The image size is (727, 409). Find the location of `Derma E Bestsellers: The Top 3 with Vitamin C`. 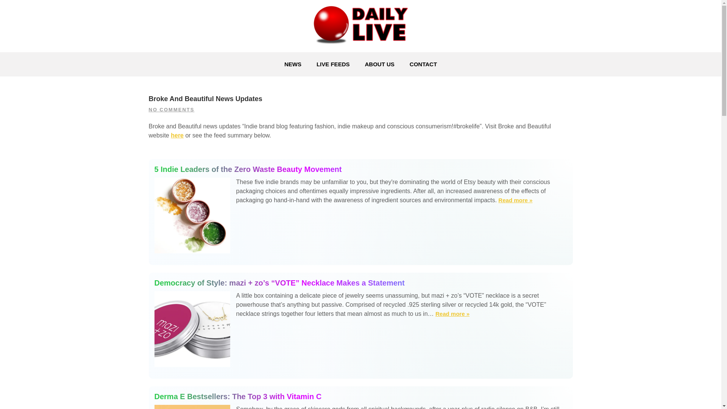

Derma E Bestsellers: The Top 3 with Vitamin C is located at coordinates (360, 396).